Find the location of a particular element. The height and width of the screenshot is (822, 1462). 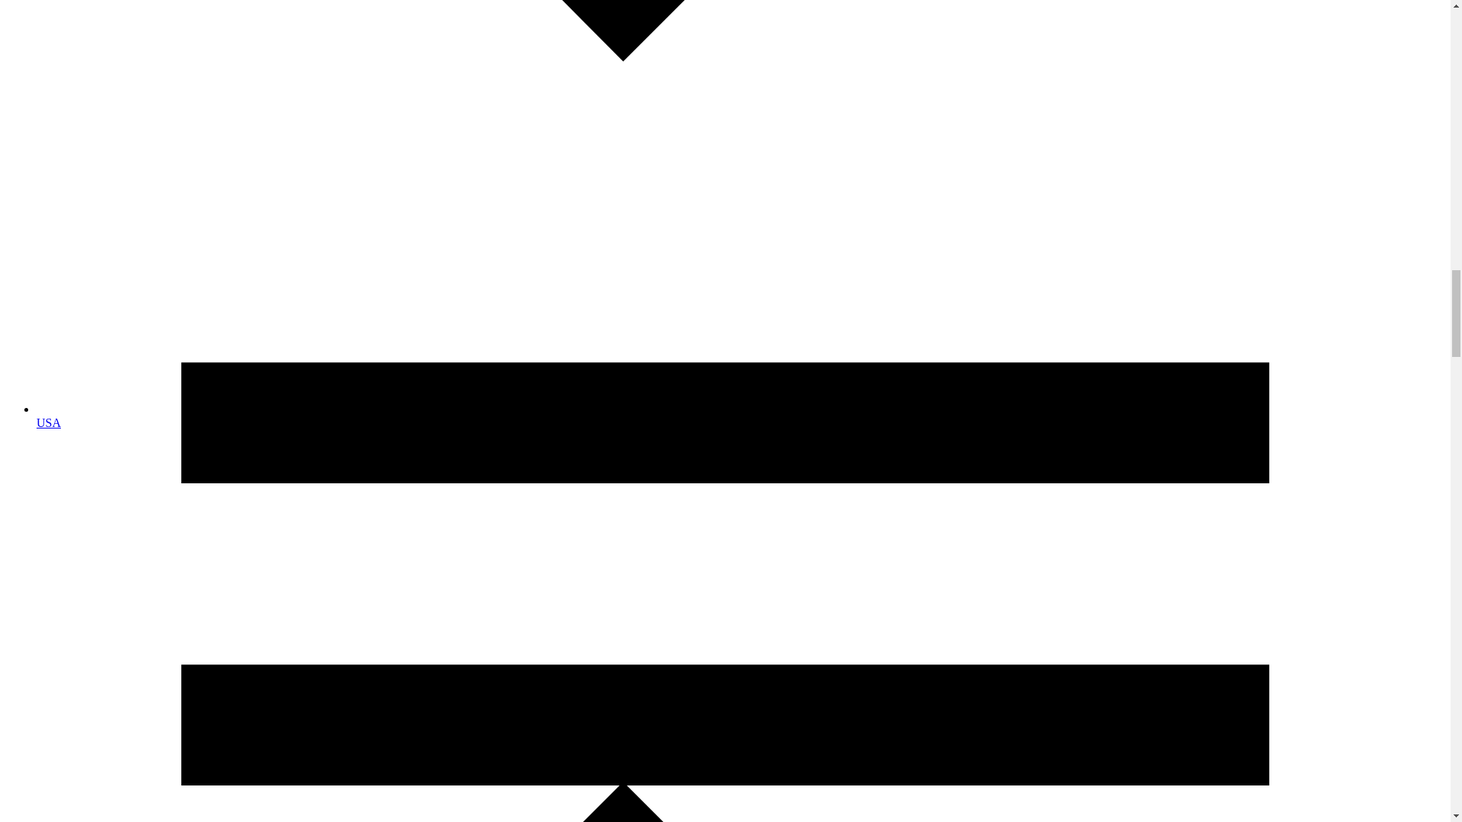

USA is located at coordinates (49, 422).